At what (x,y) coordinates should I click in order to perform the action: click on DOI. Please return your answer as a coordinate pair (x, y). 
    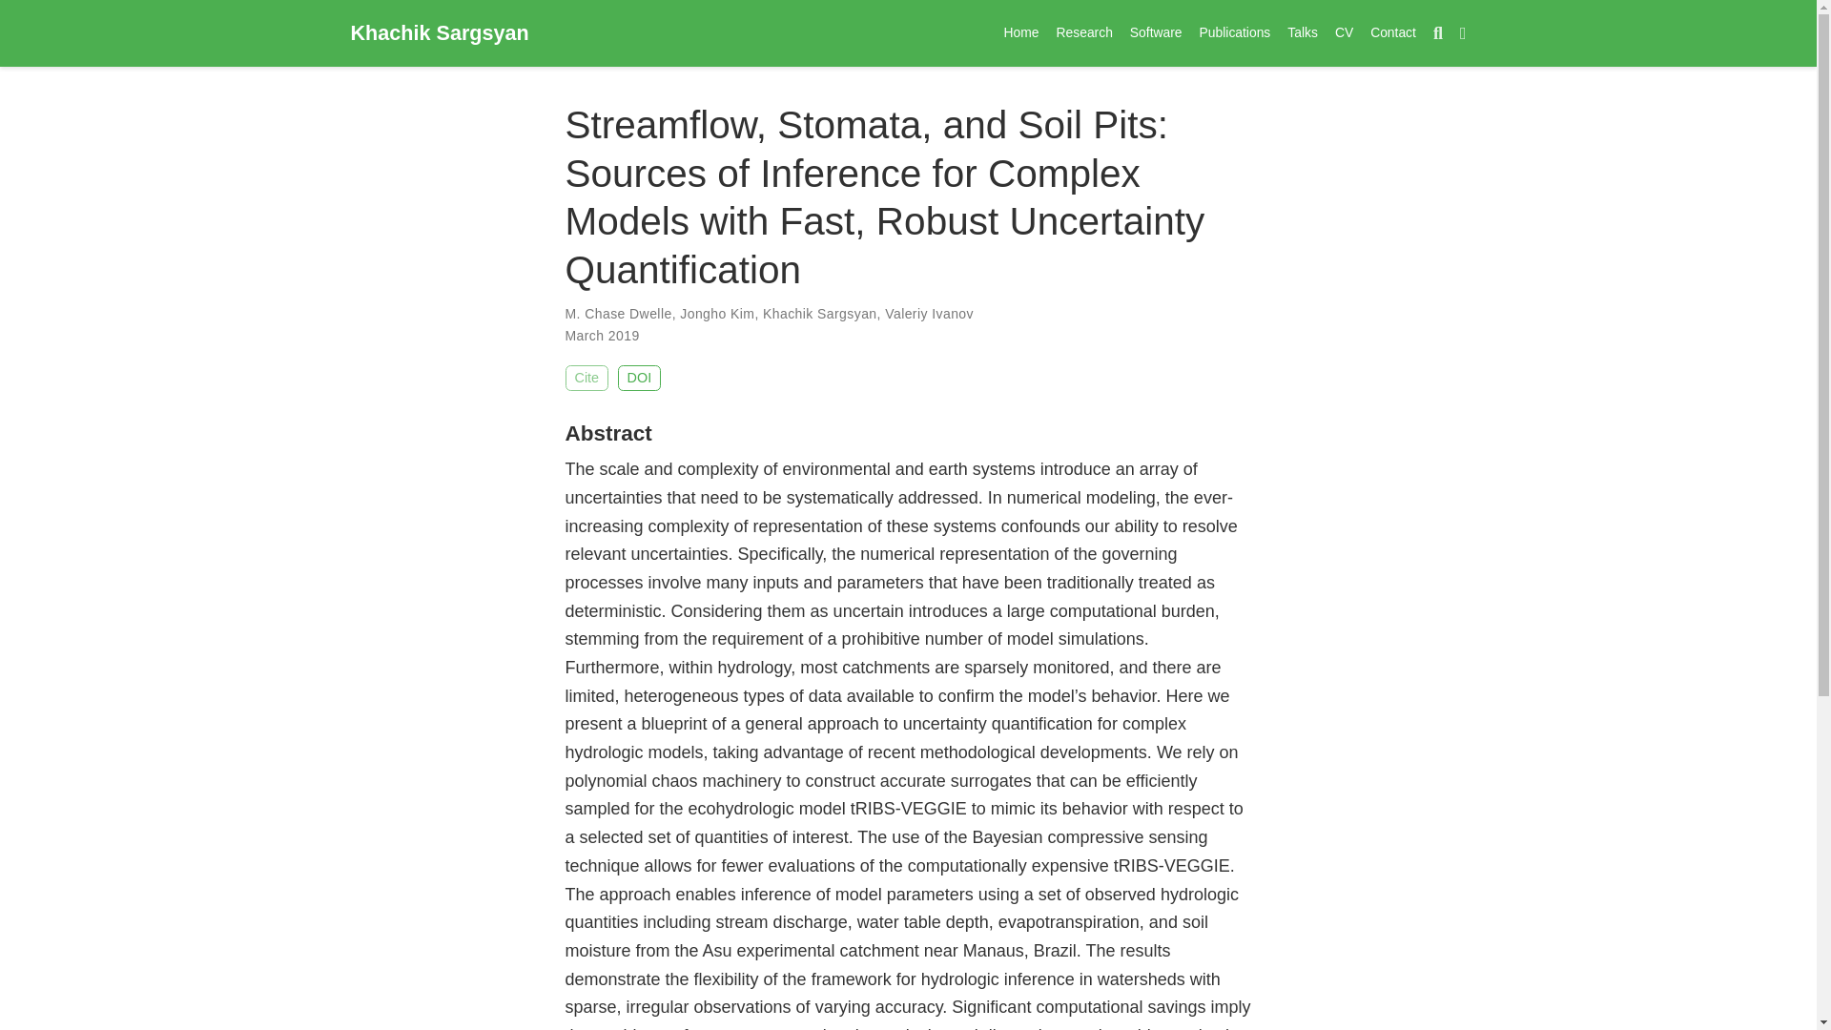
    Looking at the image, I should click on (639, 378).